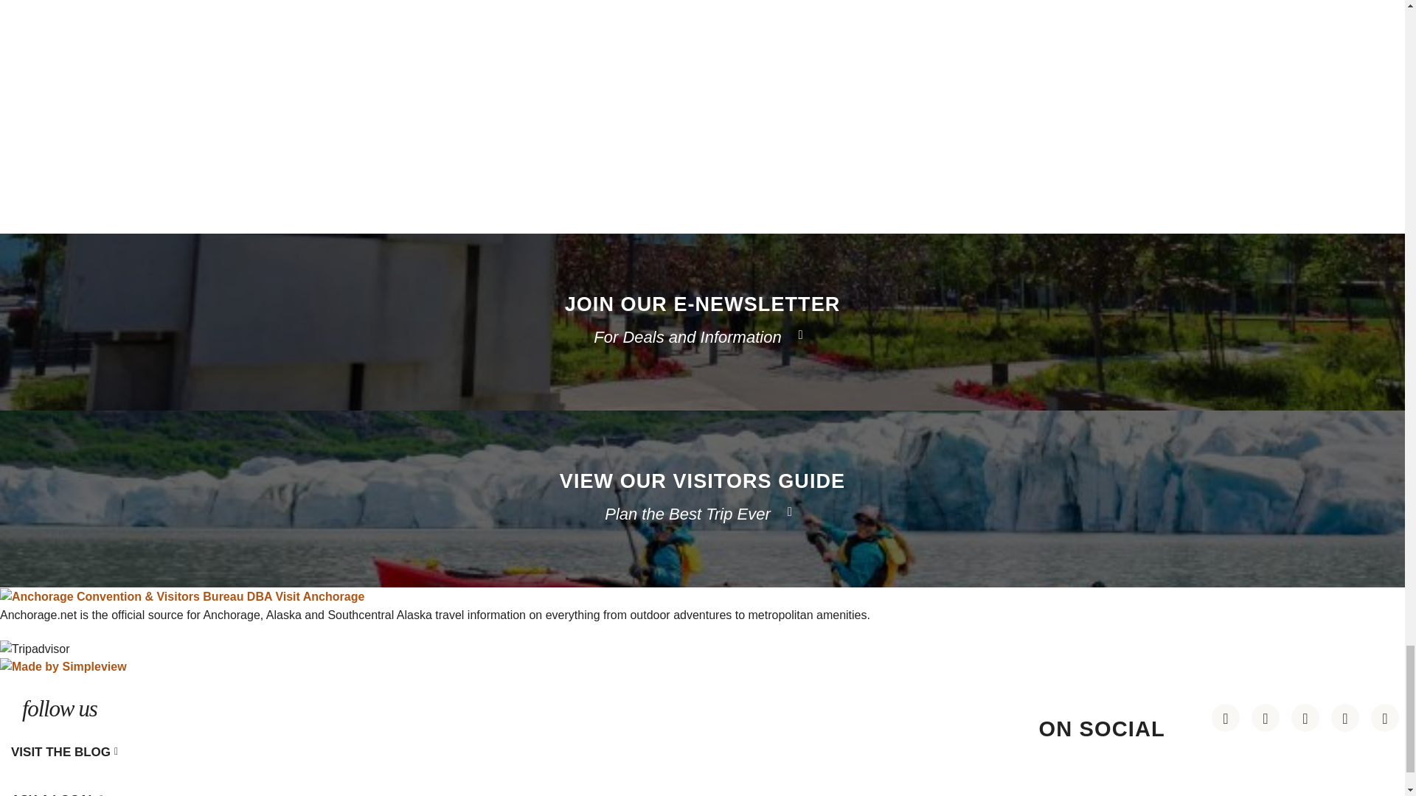  Describe the element at coordinates (1266, 717) in the screenshot. I see `Visit our instagram page` at that location.